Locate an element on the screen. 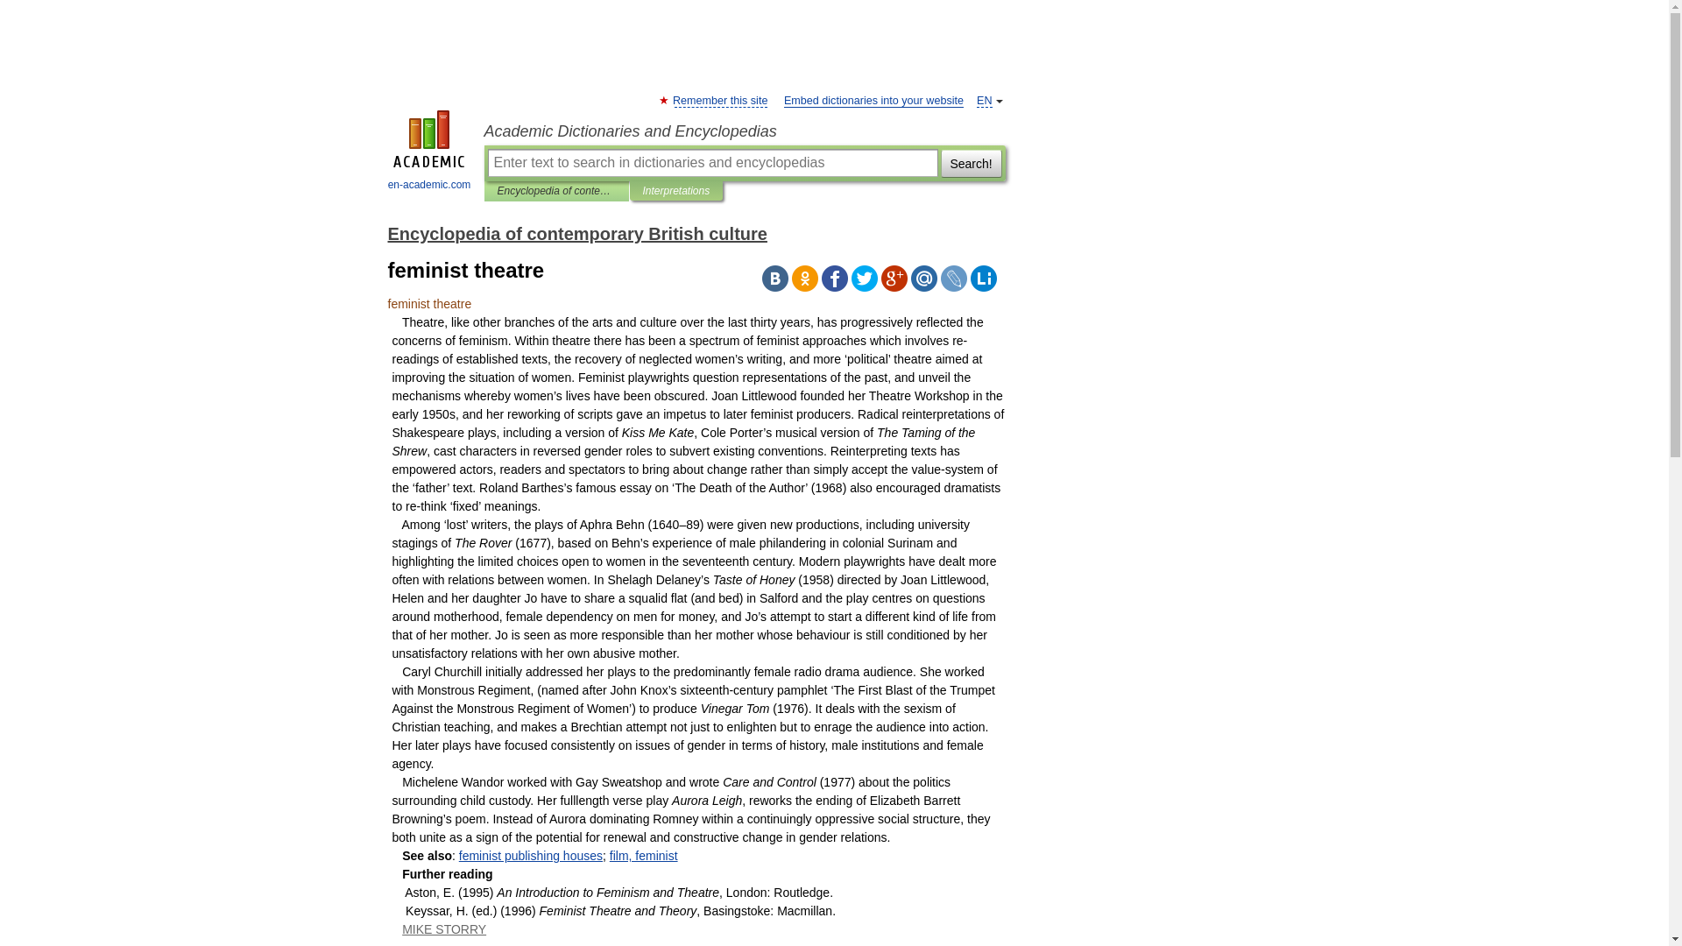  Search! is located at coordinates (971, 162).